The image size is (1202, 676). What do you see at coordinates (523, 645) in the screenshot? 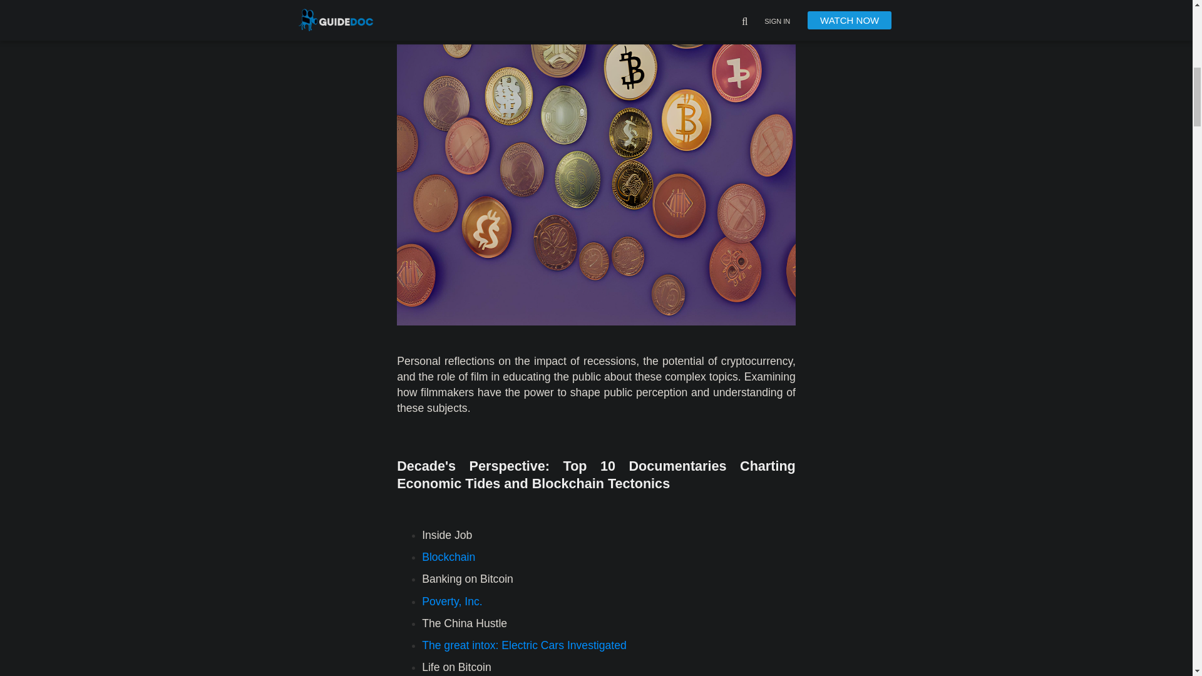
I see `The great intox: Electric Cars Investigated` at bounding box center [523, 645].